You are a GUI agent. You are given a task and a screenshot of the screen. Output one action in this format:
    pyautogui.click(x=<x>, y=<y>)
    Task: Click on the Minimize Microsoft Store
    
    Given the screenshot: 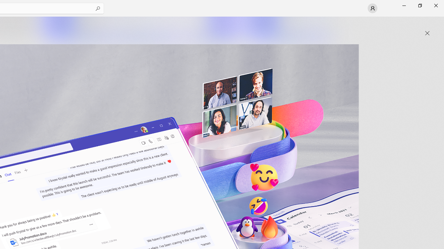 What is the action you would take?
    pyautogui.click(x=404, y=6)
    